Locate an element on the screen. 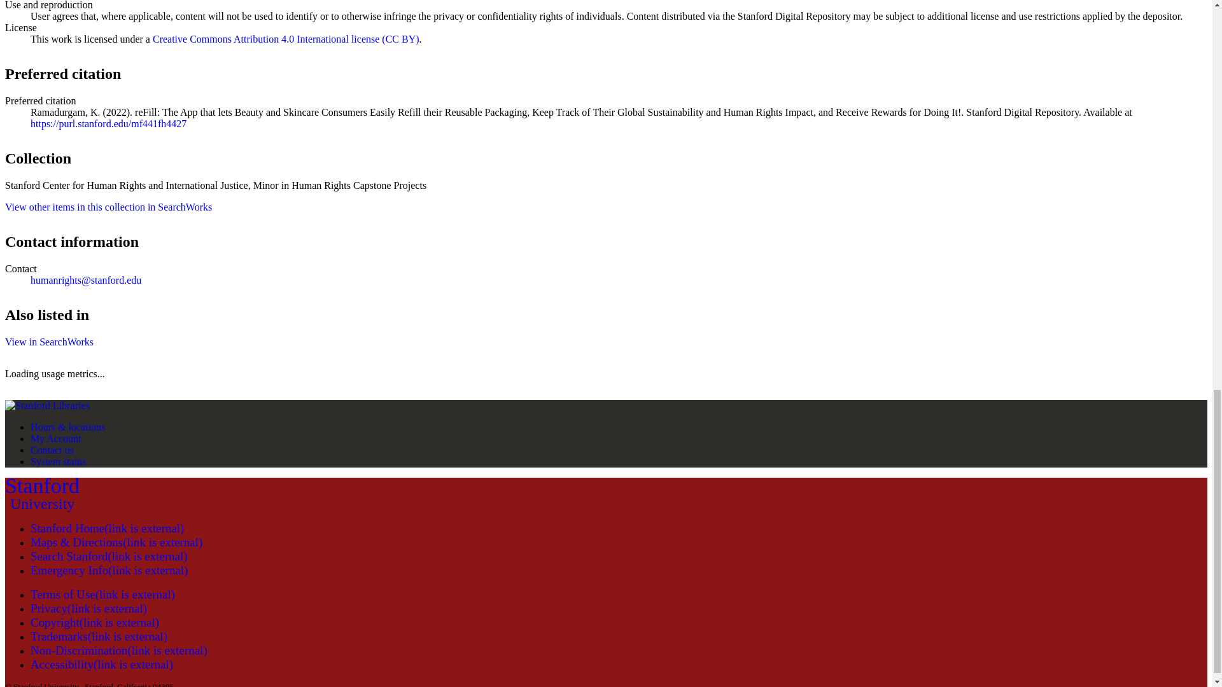 This screenshot has height=687, width=1222. Privacy and cookie policy is located at coordinates (88, 608).